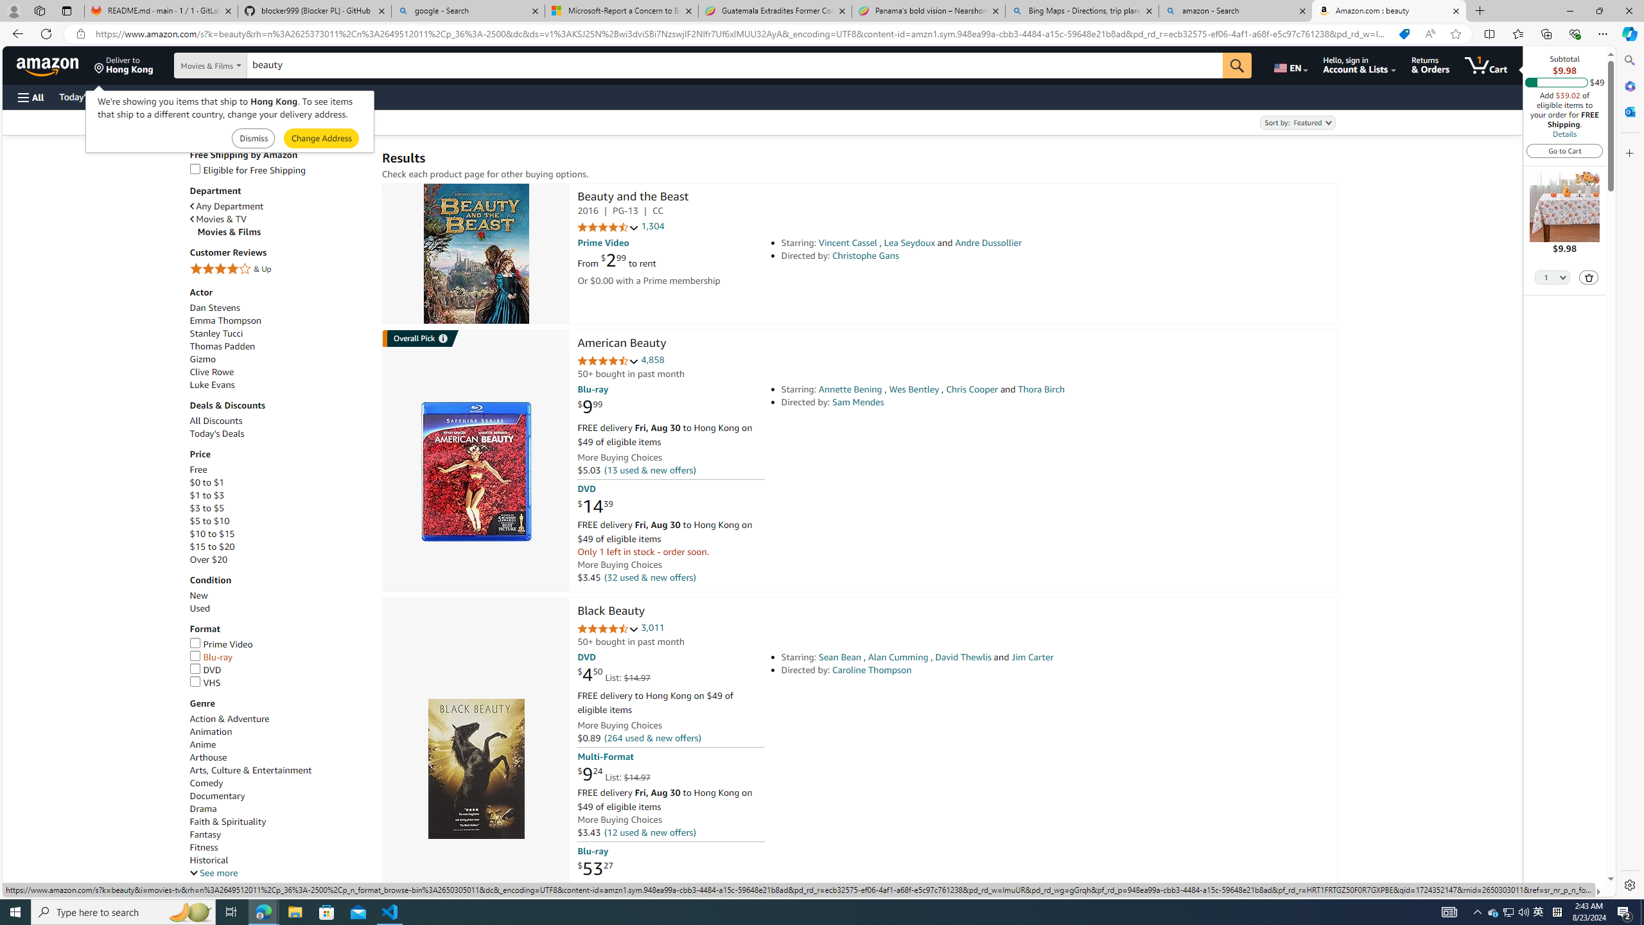 Image resolution: width=1644 pixels, height=925 pixels. What do you see at coordinates (279, 608) in the screenshot?
I see `Used` at bounding box center [279, 608].